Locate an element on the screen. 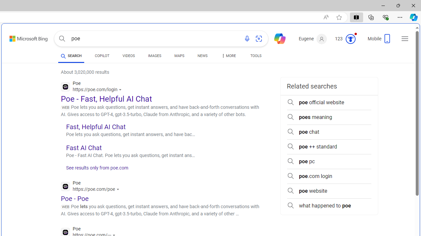  VIDEOS is located at coordinates (128, 57).